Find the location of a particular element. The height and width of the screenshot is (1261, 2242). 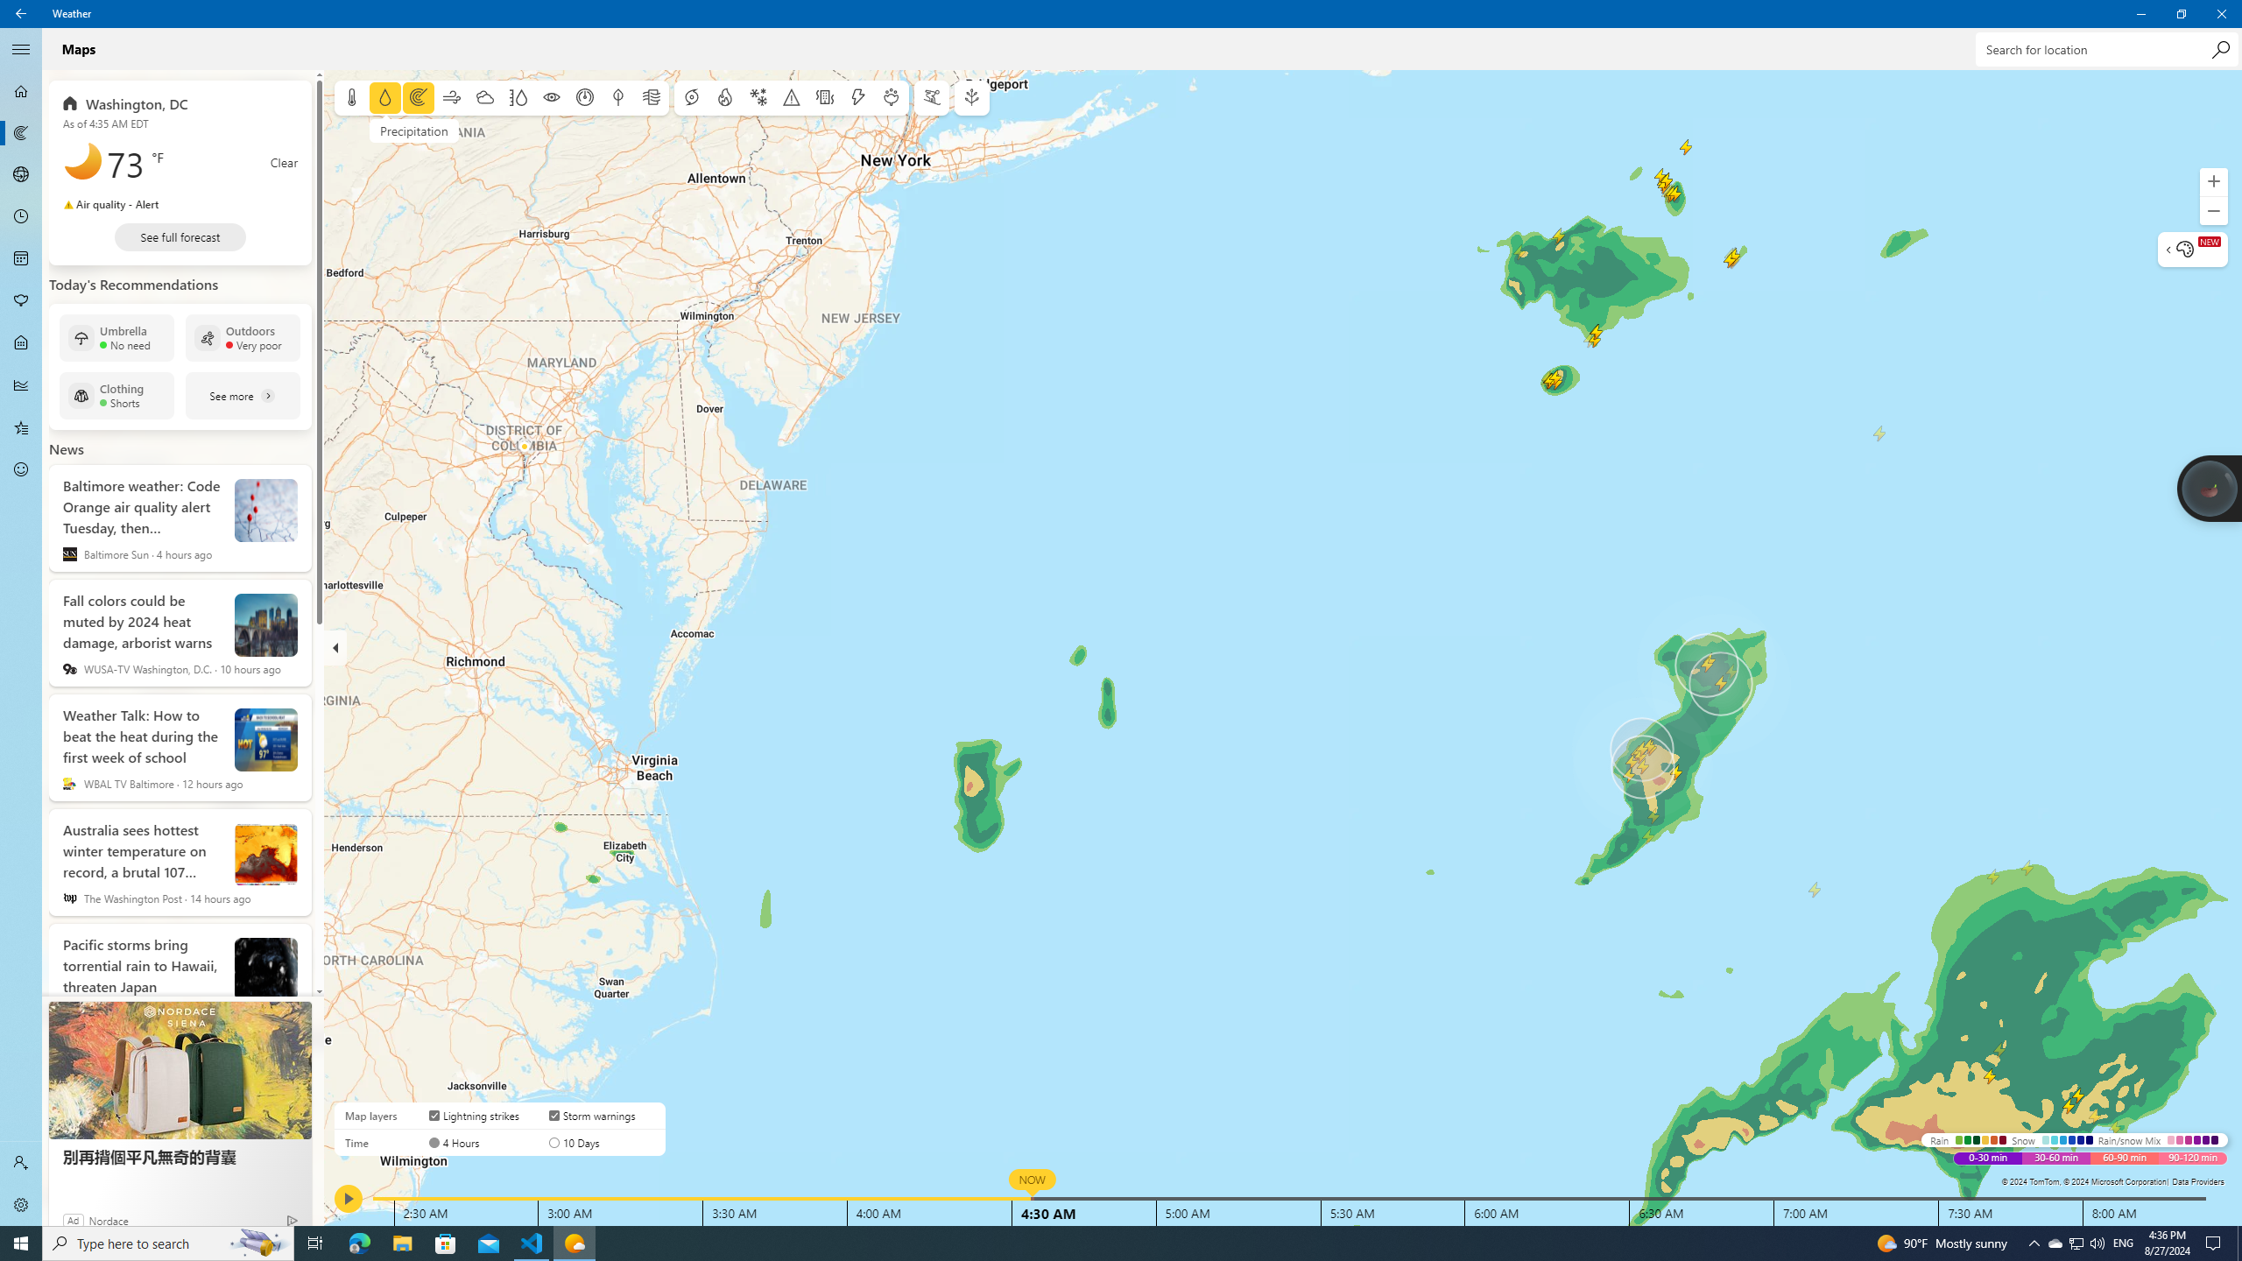

Search highlights icon opens search home window is located at coordinates (2055, 1243).